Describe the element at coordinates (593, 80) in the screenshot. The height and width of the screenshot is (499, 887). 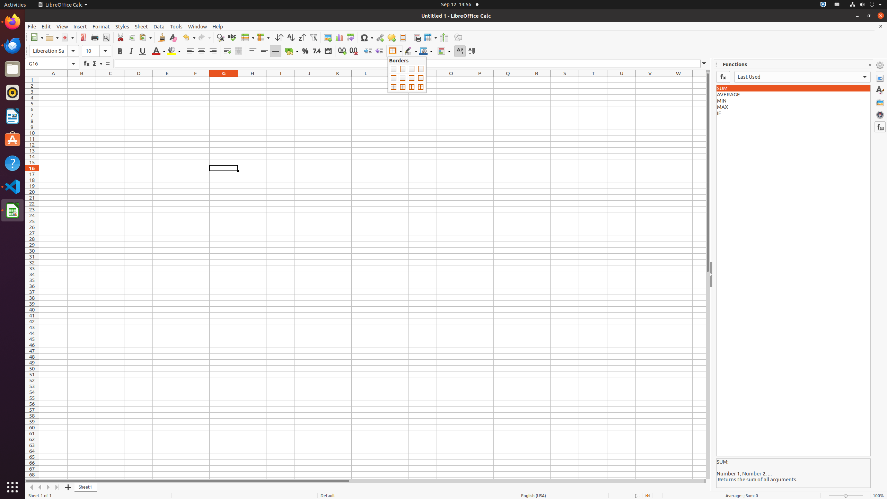
I see `T1` at that location.